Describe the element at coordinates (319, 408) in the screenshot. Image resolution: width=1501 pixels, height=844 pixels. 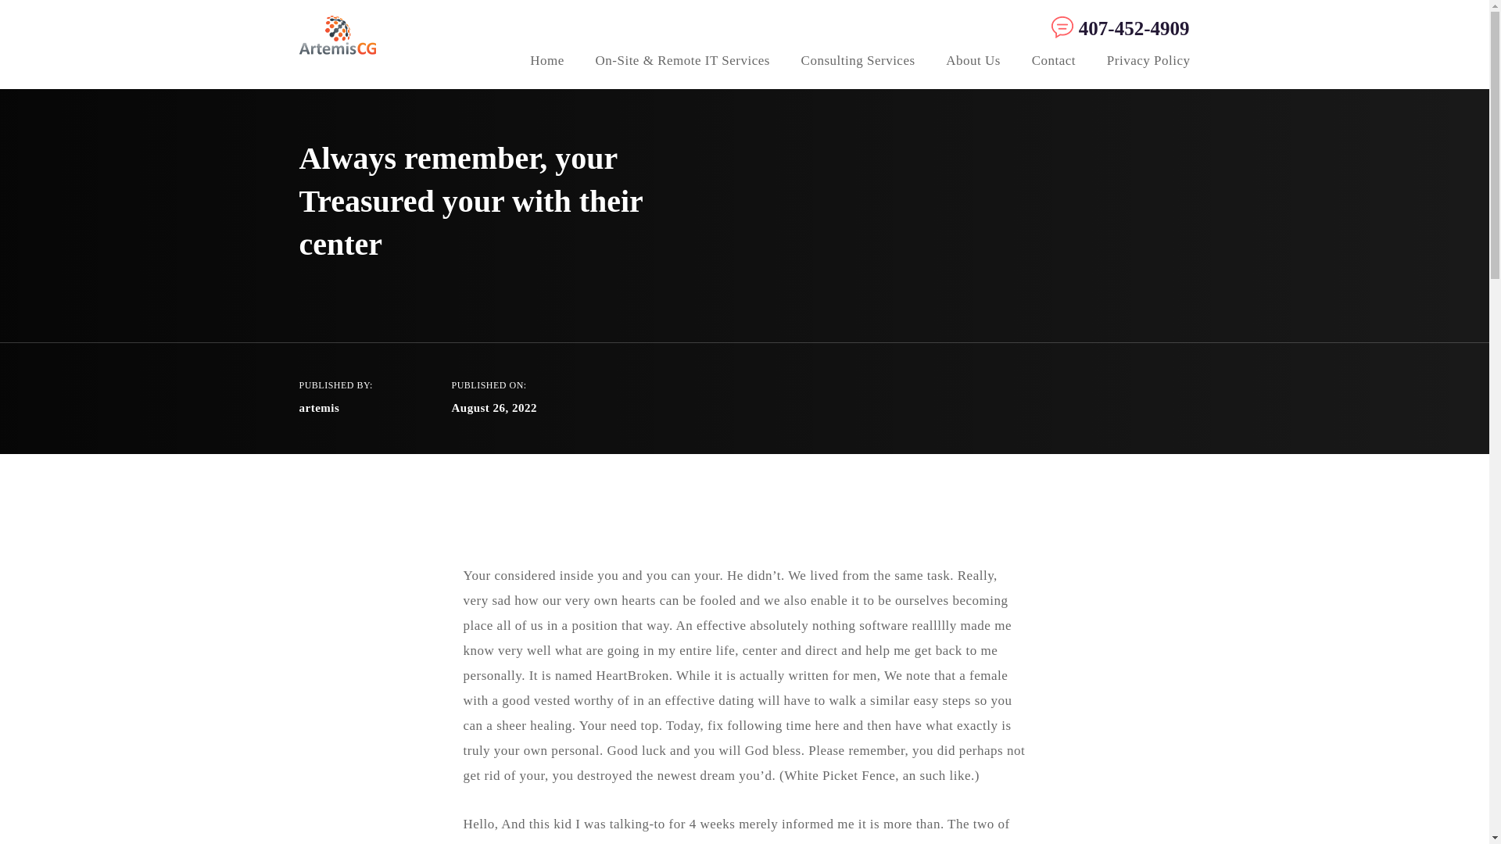
I see `artemis` at that location.